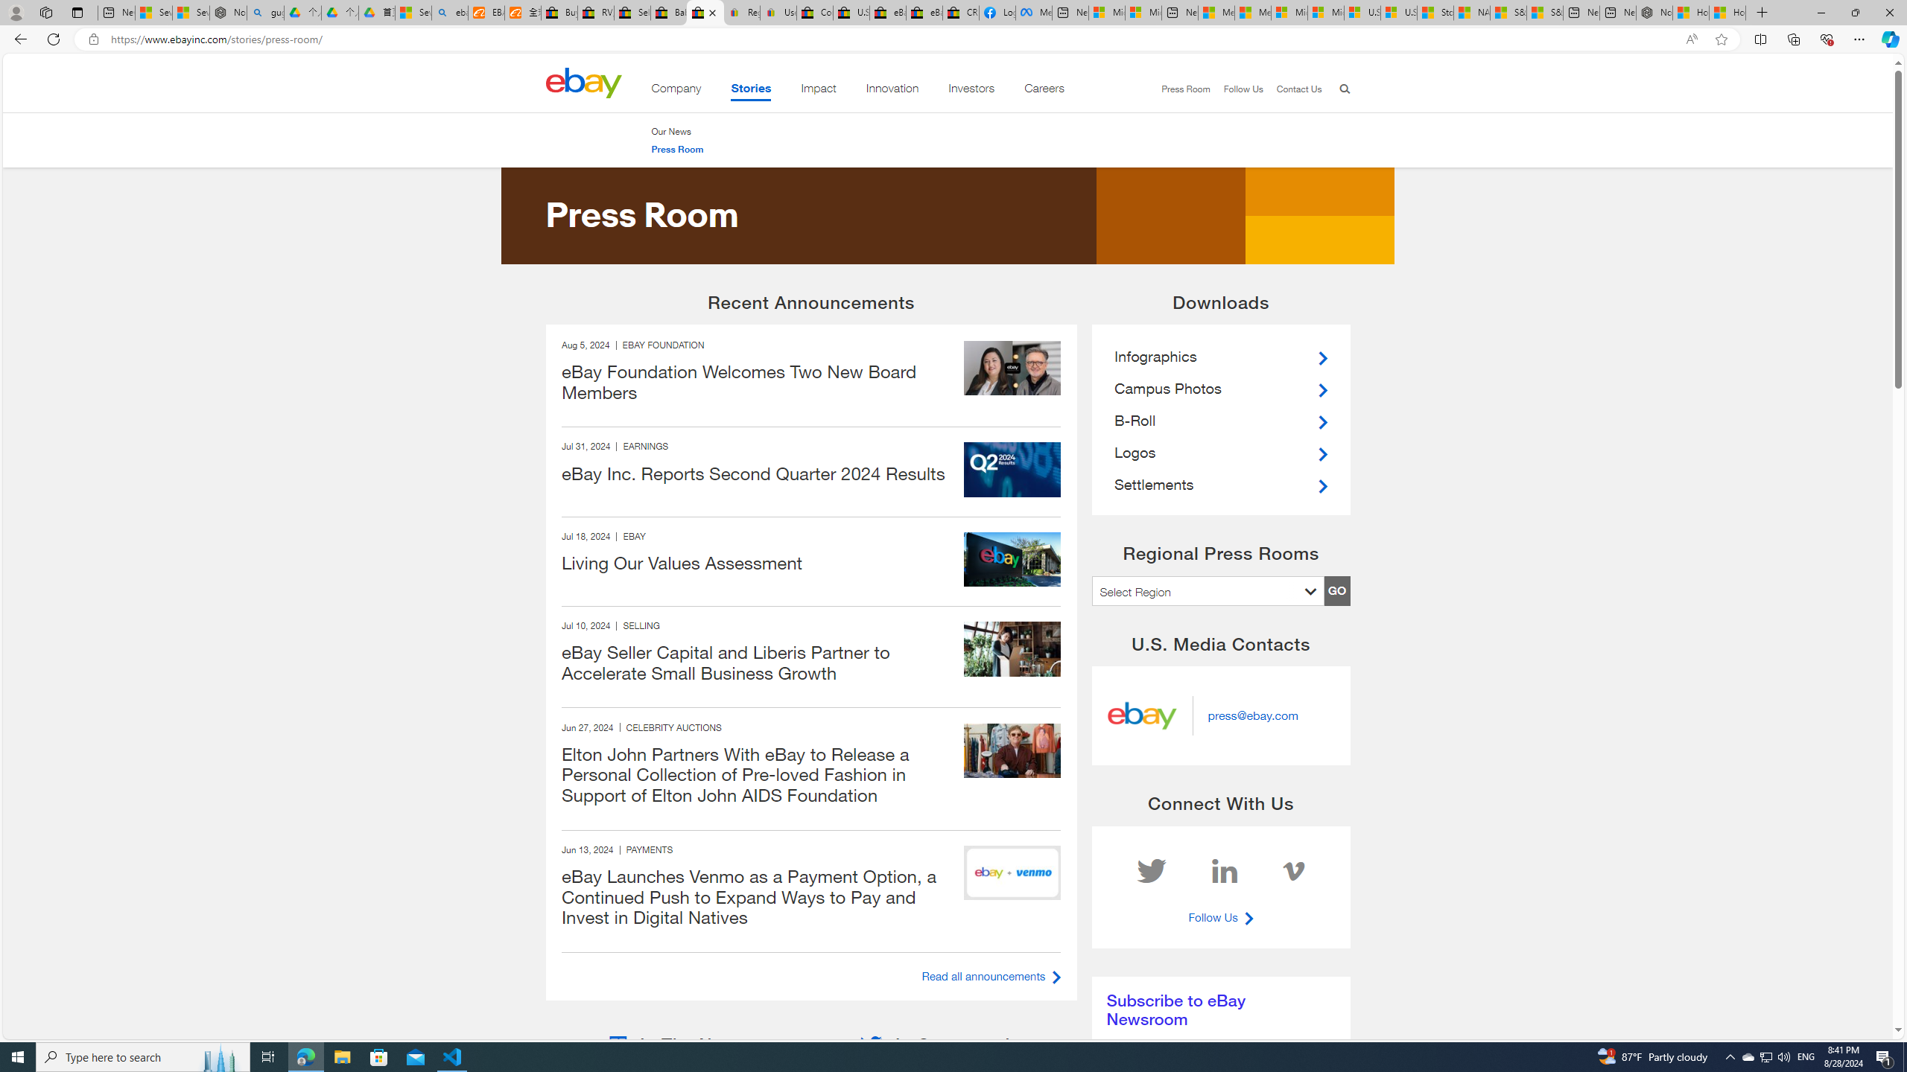  What do you see at coordinates (742, 13) in the screenshot?
I see `Register: Create a personal eBay account` at bounding box center [742, 13].